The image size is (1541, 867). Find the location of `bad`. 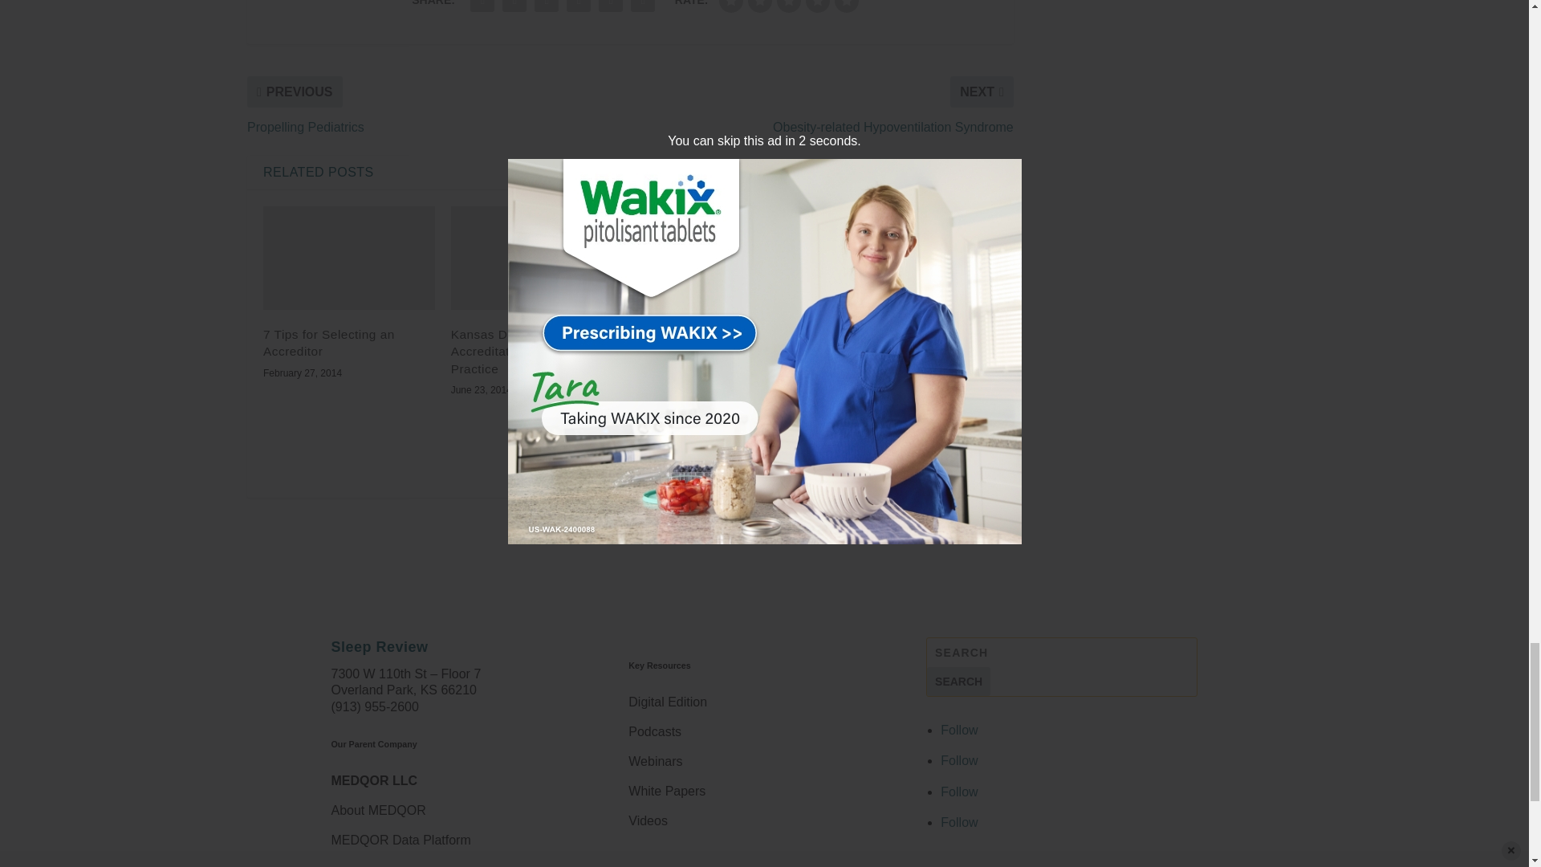

bad is located at coordinates (730, 6).